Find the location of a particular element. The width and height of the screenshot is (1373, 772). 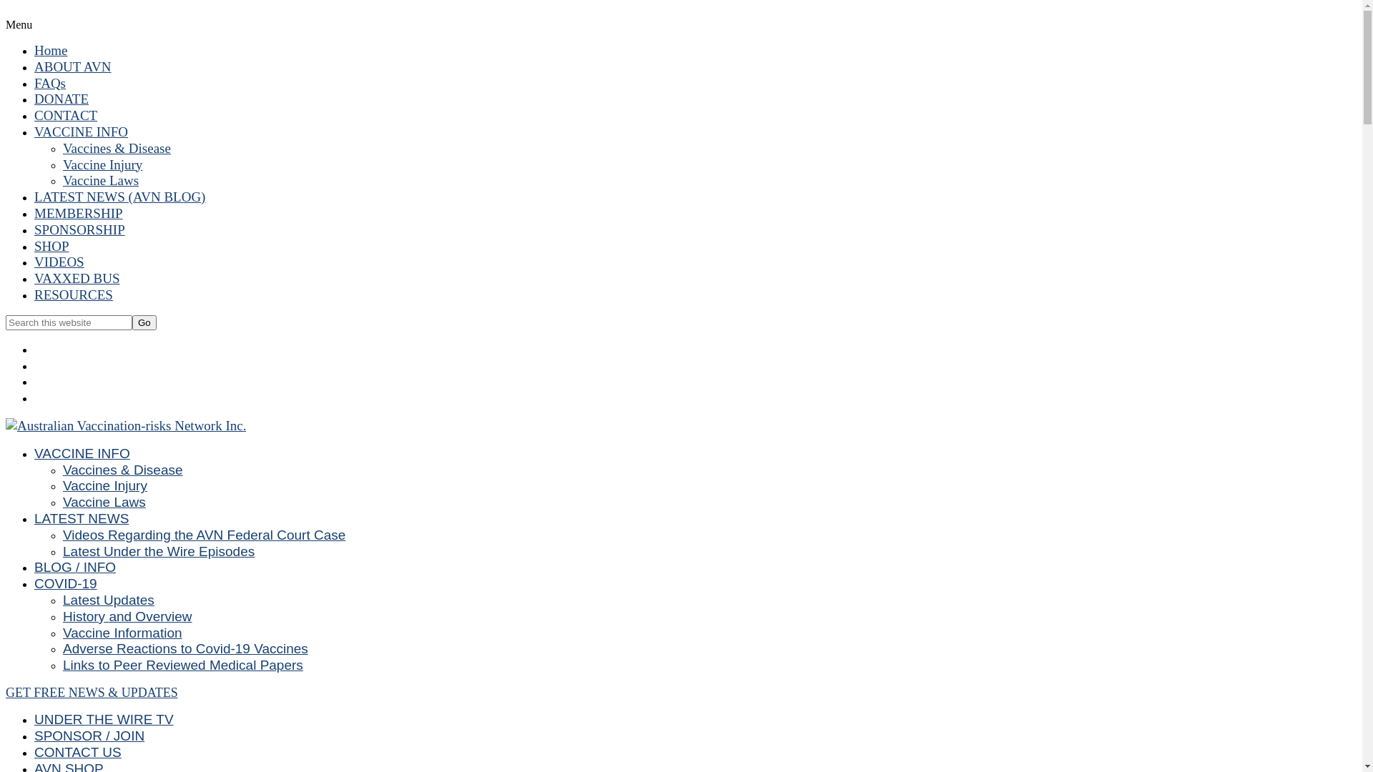

Vaccine Injury is located at coordinates (105, 486).